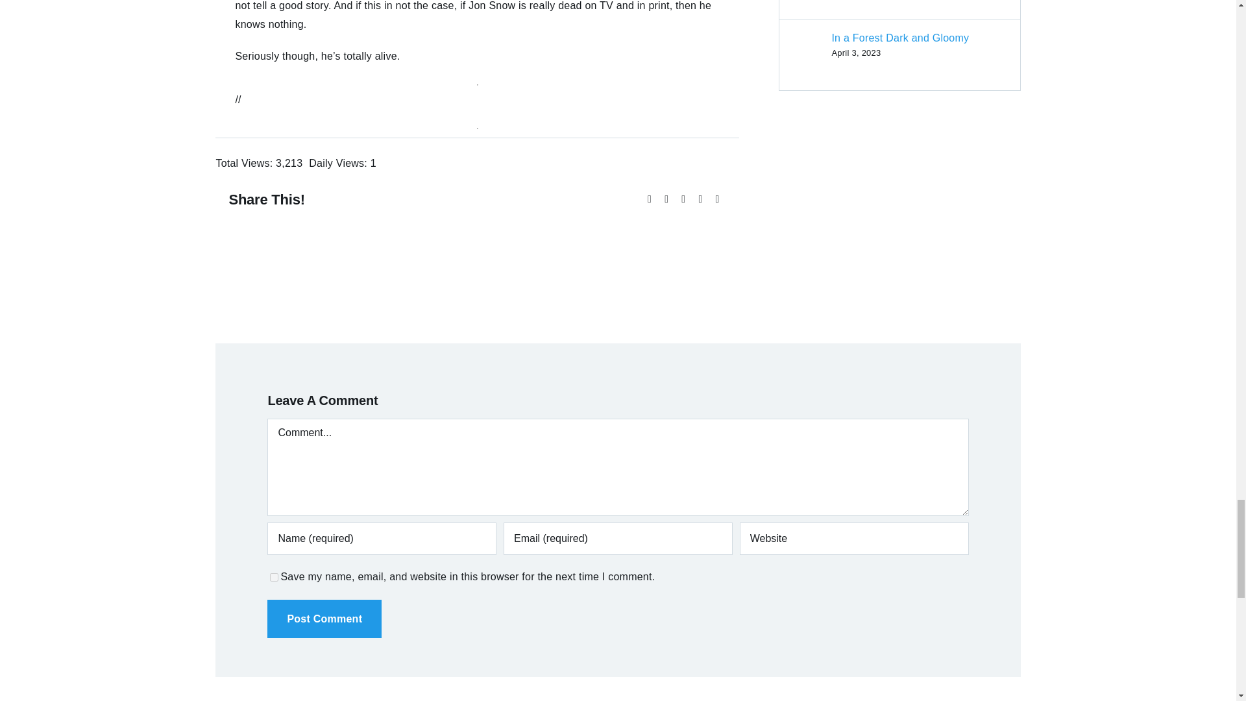 The width and height of the screenshot is (1246, 701). I want to click on Post Comment, so click(324, 619).